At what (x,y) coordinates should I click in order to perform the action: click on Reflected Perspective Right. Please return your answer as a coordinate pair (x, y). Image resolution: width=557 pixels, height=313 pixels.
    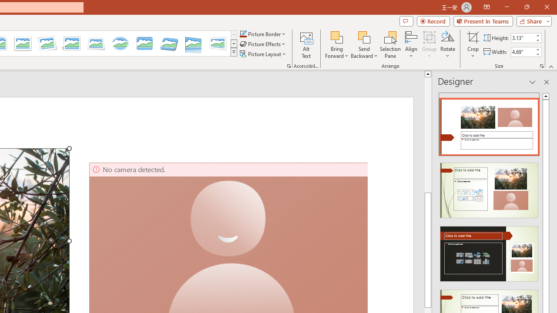
    Looking at the image, I should click on (194, 43).